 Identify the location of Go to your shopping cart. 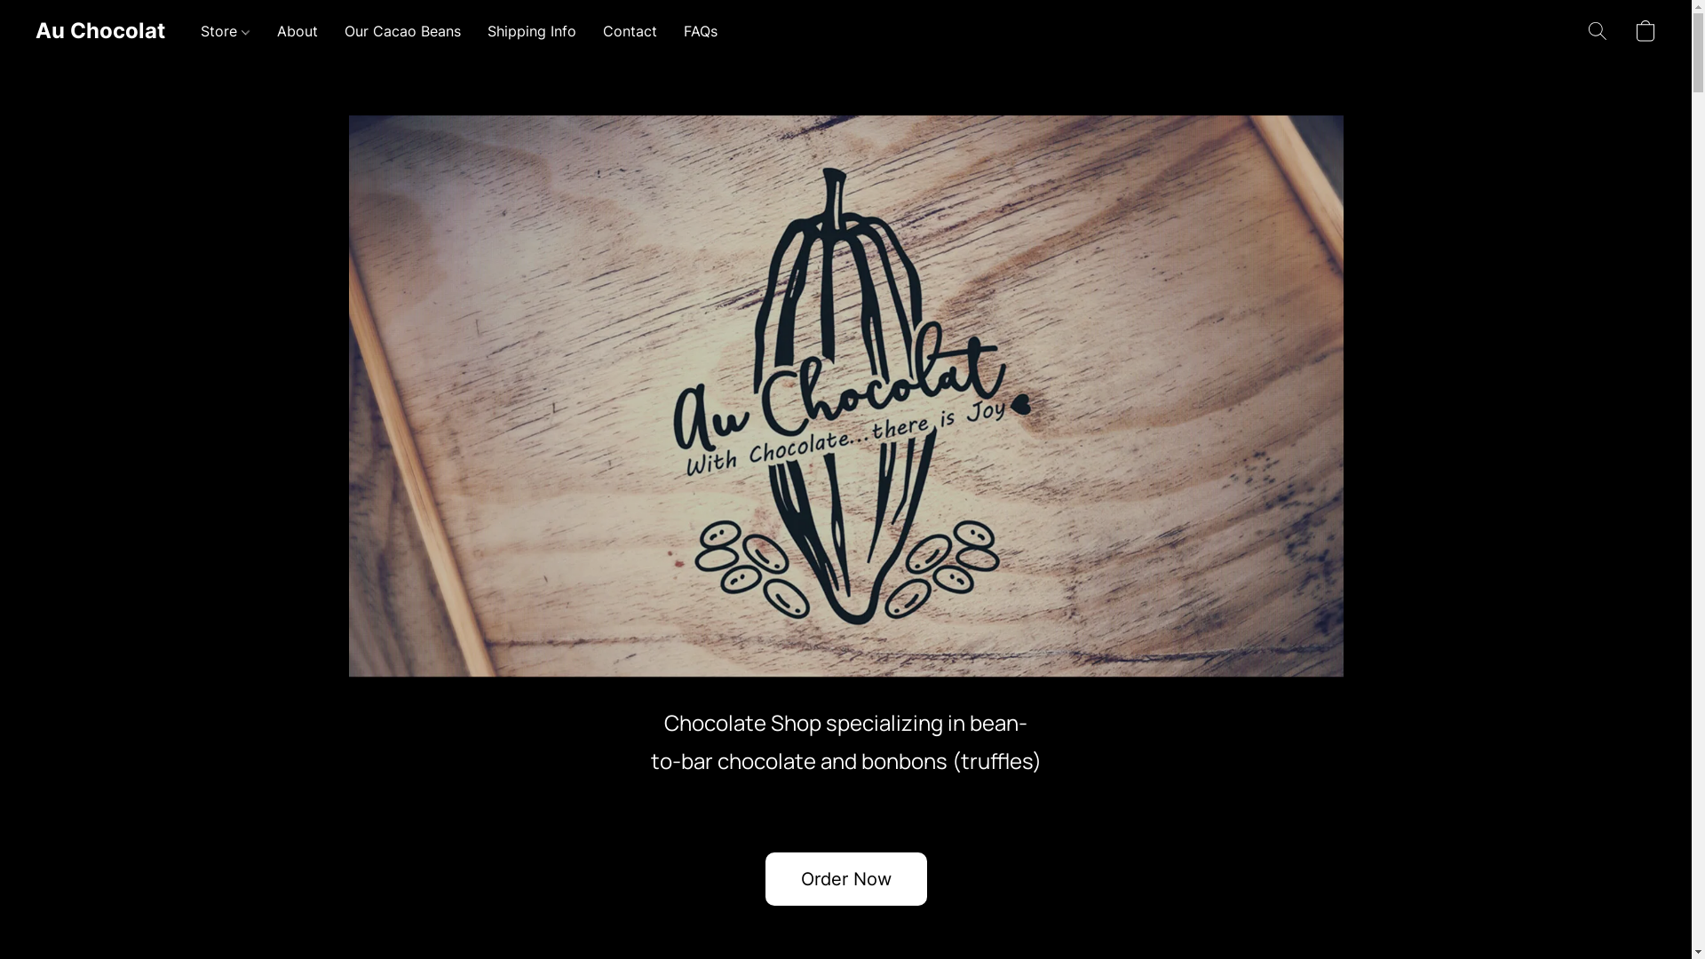
(1646, 31).